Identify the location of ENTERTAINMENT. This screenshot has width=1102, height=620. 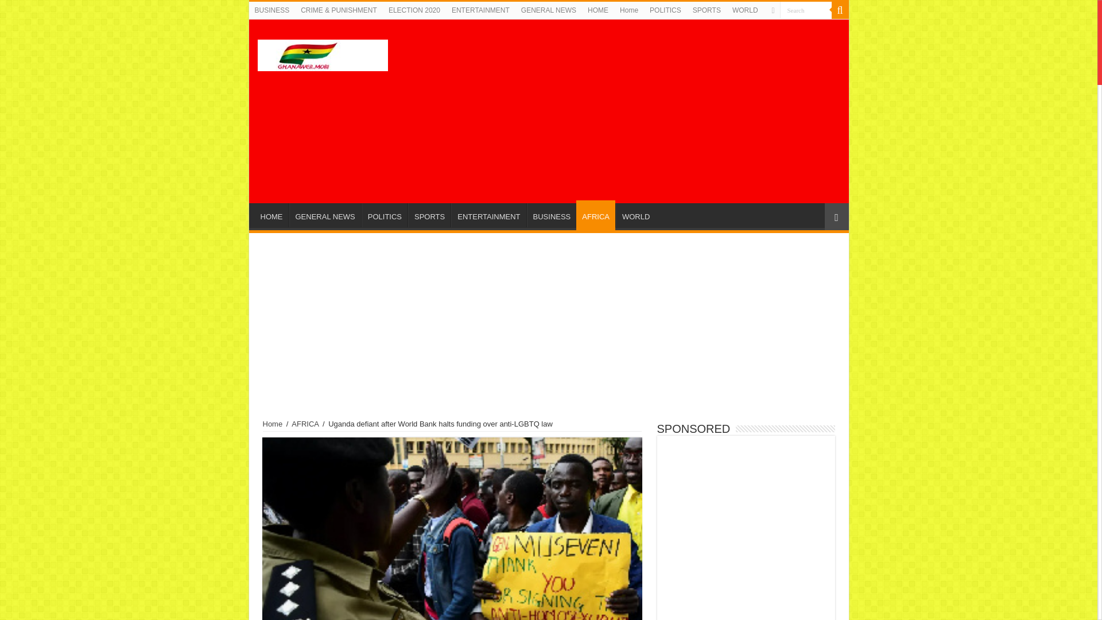
(488, 215).